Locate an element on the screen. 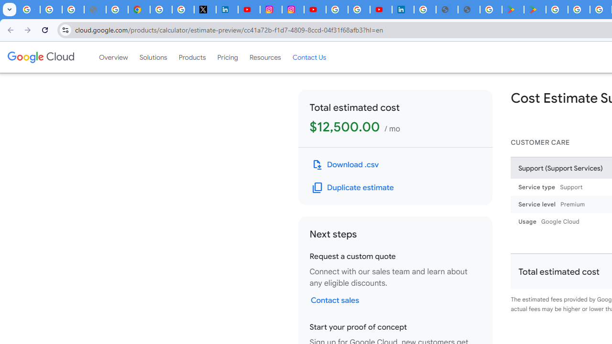  Privacy Help Center - Policies Help is located at coordinates (117, 10).